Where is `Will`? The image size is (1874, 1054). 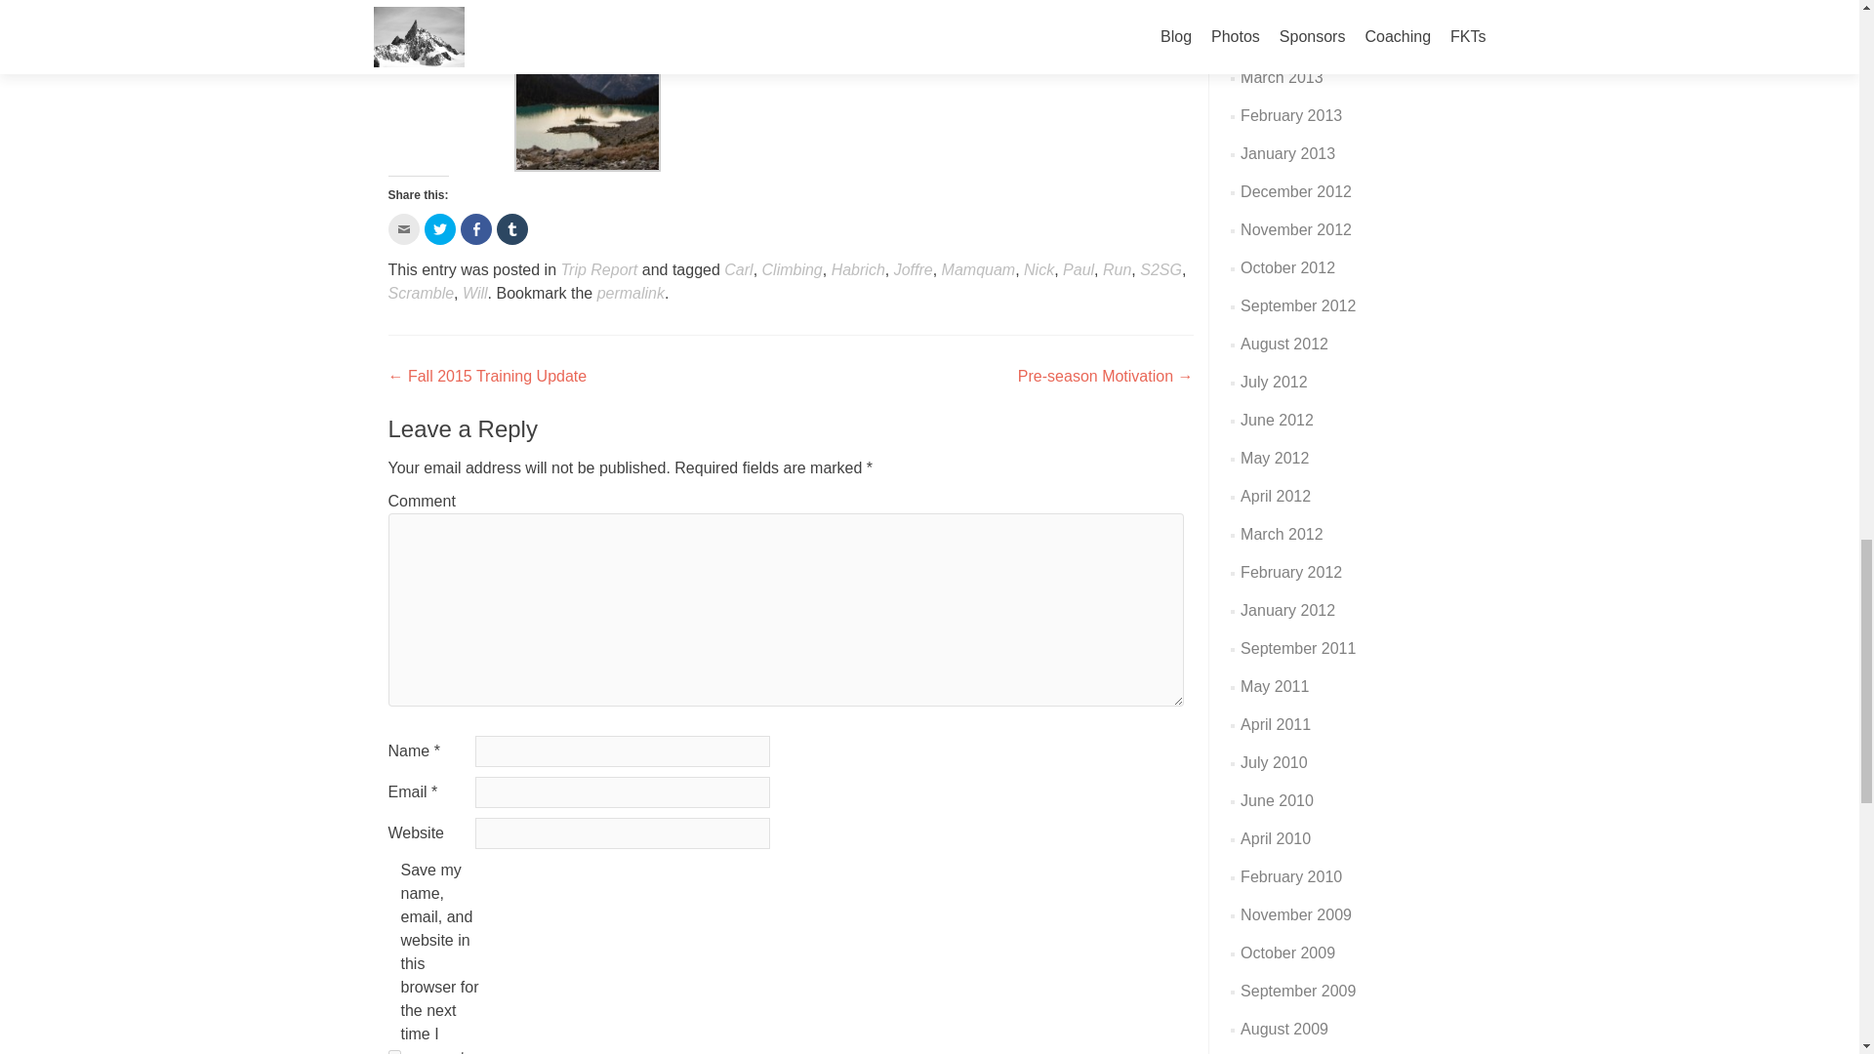
Will is located at coordinates (474, 293).